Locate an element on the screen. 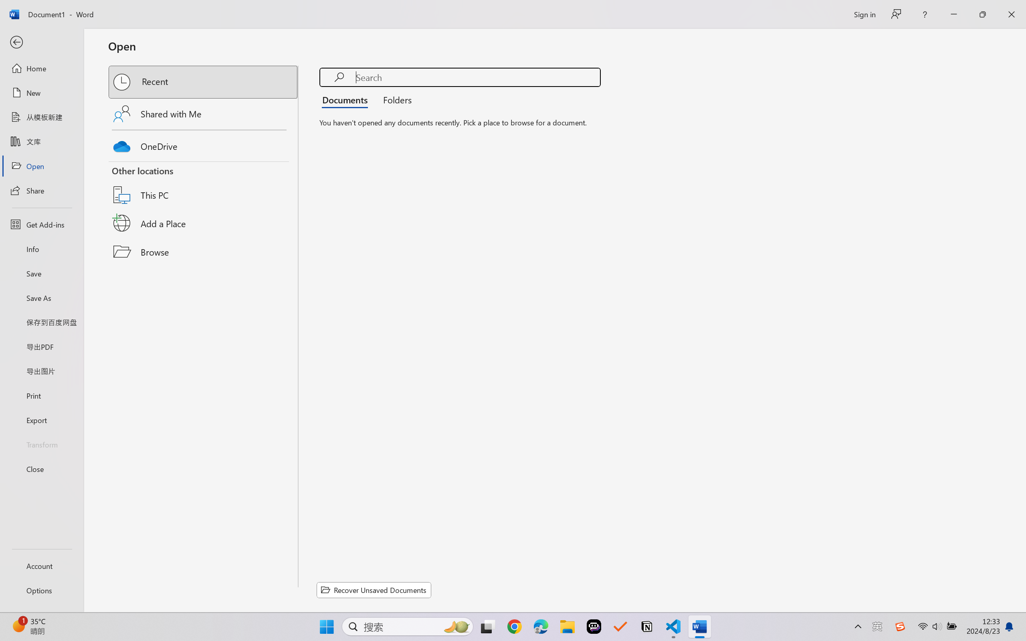 Image resolution: width=1026 pixels, height=641 pixels. Documents is located at coordinates (347, 99).